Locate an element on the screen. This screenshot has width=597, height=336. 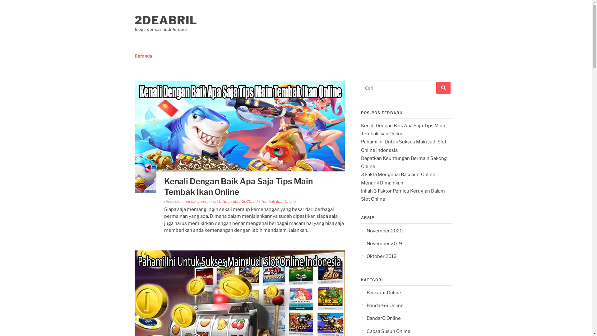
Kenali Dengan Baik Apa Saja Tips Main Tembak Ikan Online is located at coordinates (239, 191).